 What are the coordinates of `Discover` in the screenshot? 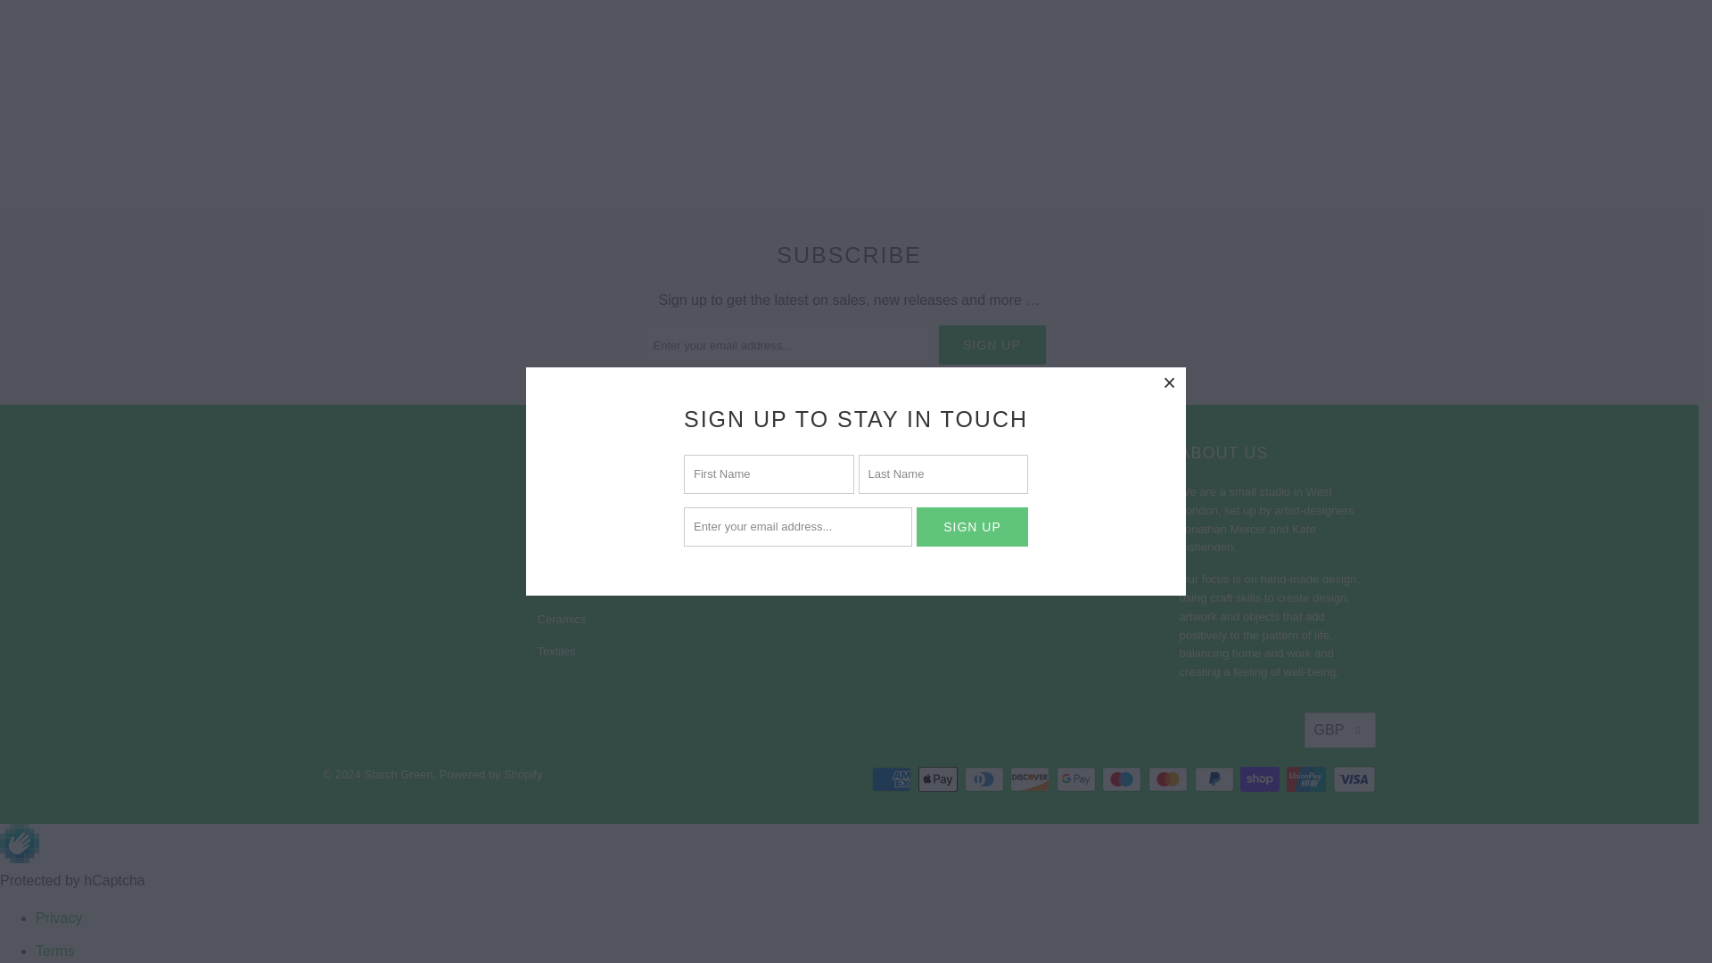 It's located at (1031, 778).